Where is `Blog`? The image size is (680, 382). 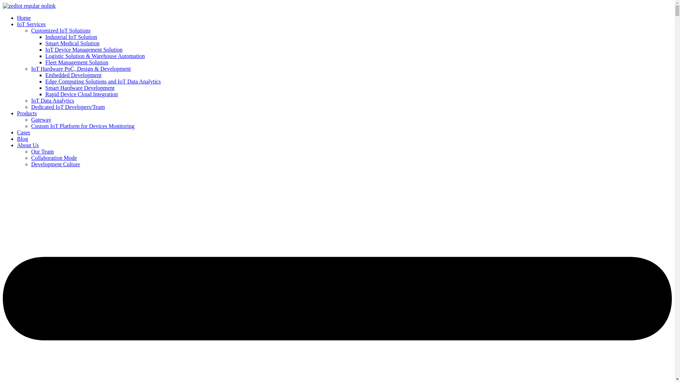 Blog is located at coordinates (22, 139).